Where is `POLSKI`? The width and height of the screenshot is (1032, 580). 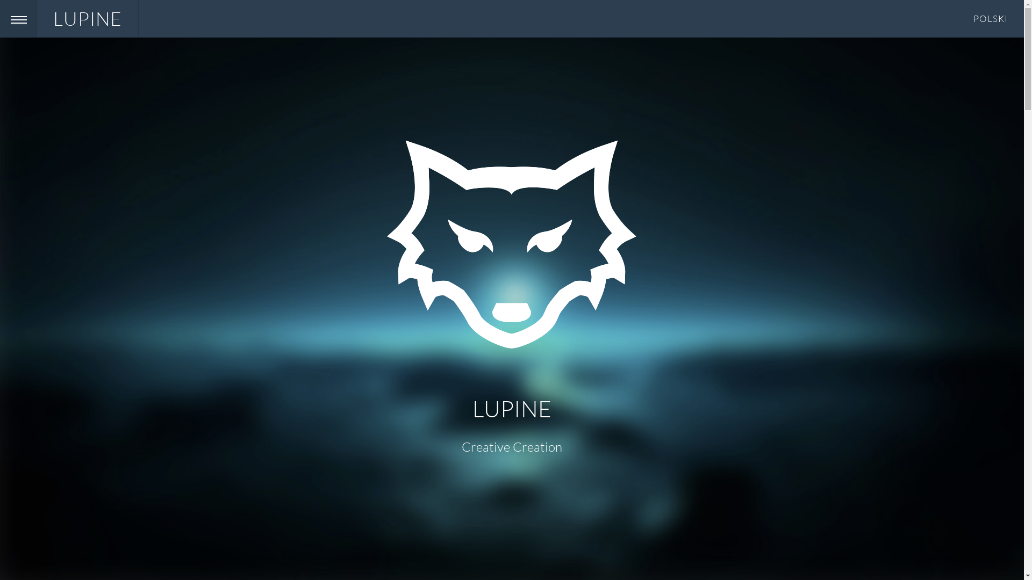
POLSKI is located at coordinates (991, 18).